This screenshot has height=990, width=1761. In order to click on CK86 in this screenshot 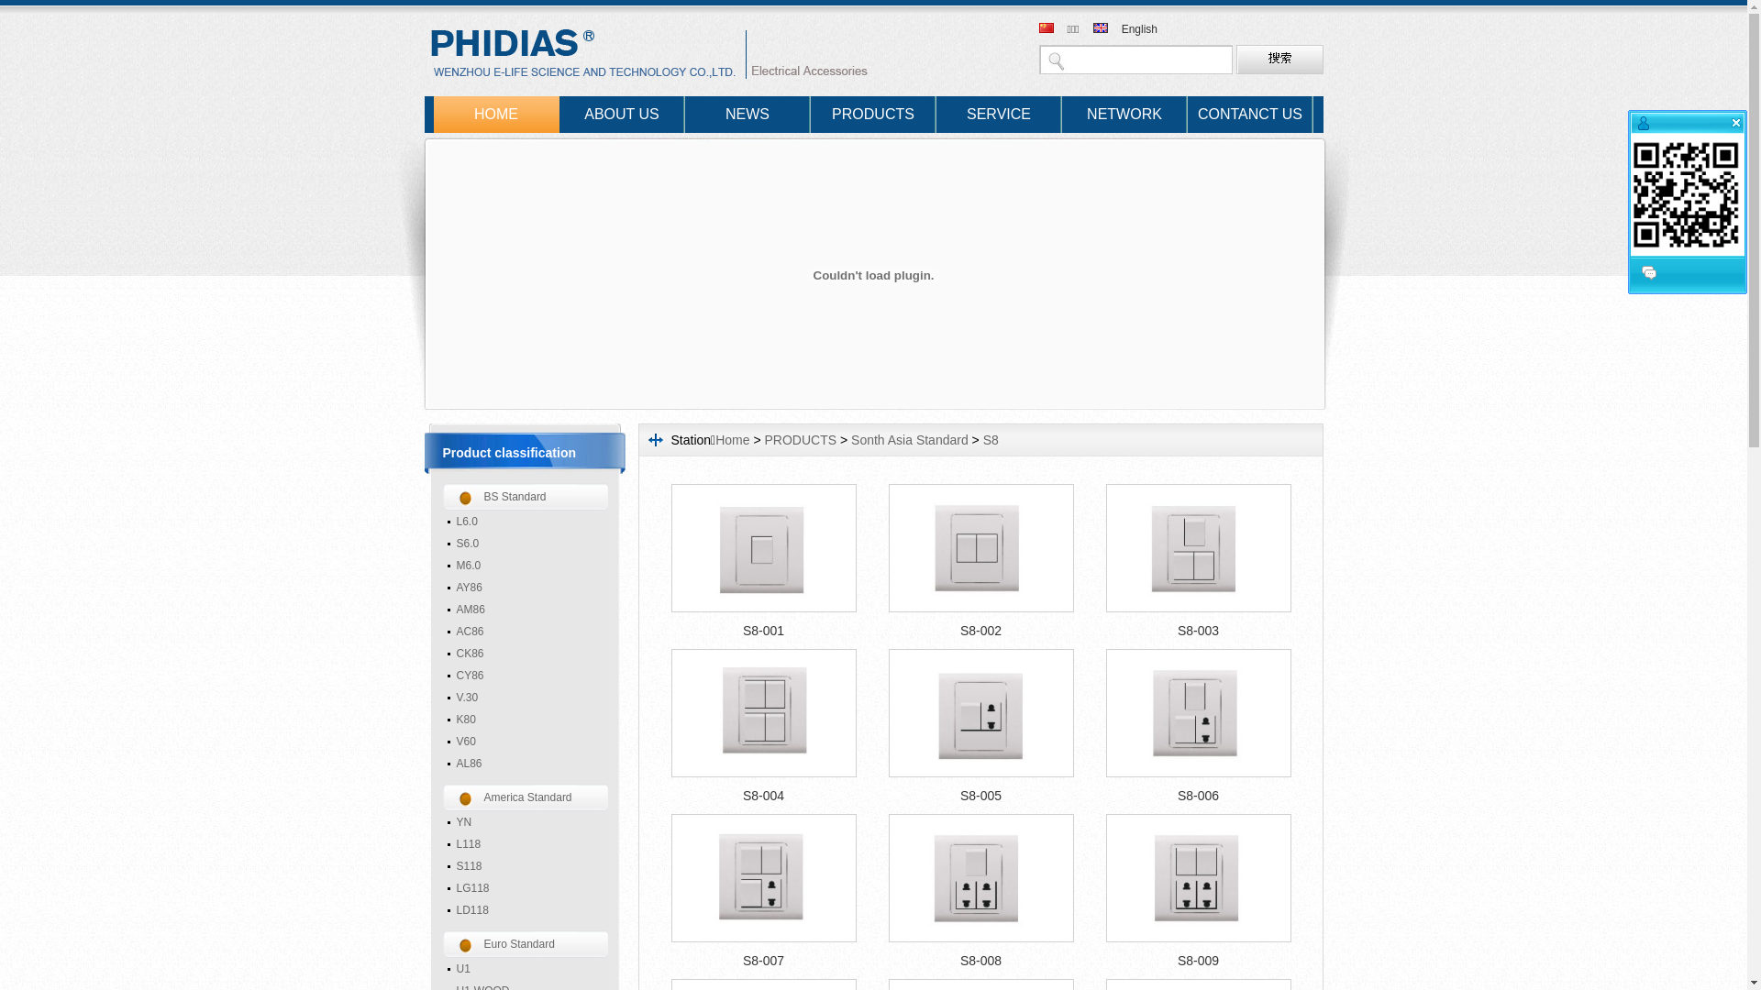, I will do `click(526, 654)`.